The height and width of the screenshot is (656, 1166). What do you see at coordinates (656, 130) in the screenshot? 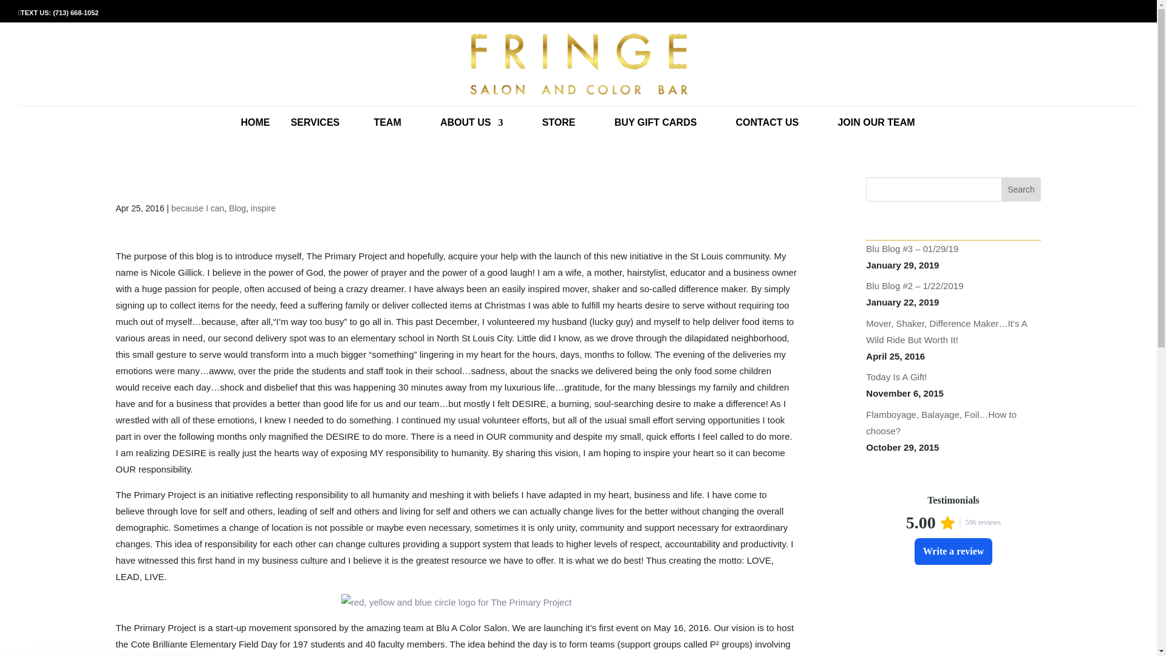
I see `BUY GIFT CARDS` at bounding box center [656, 130].